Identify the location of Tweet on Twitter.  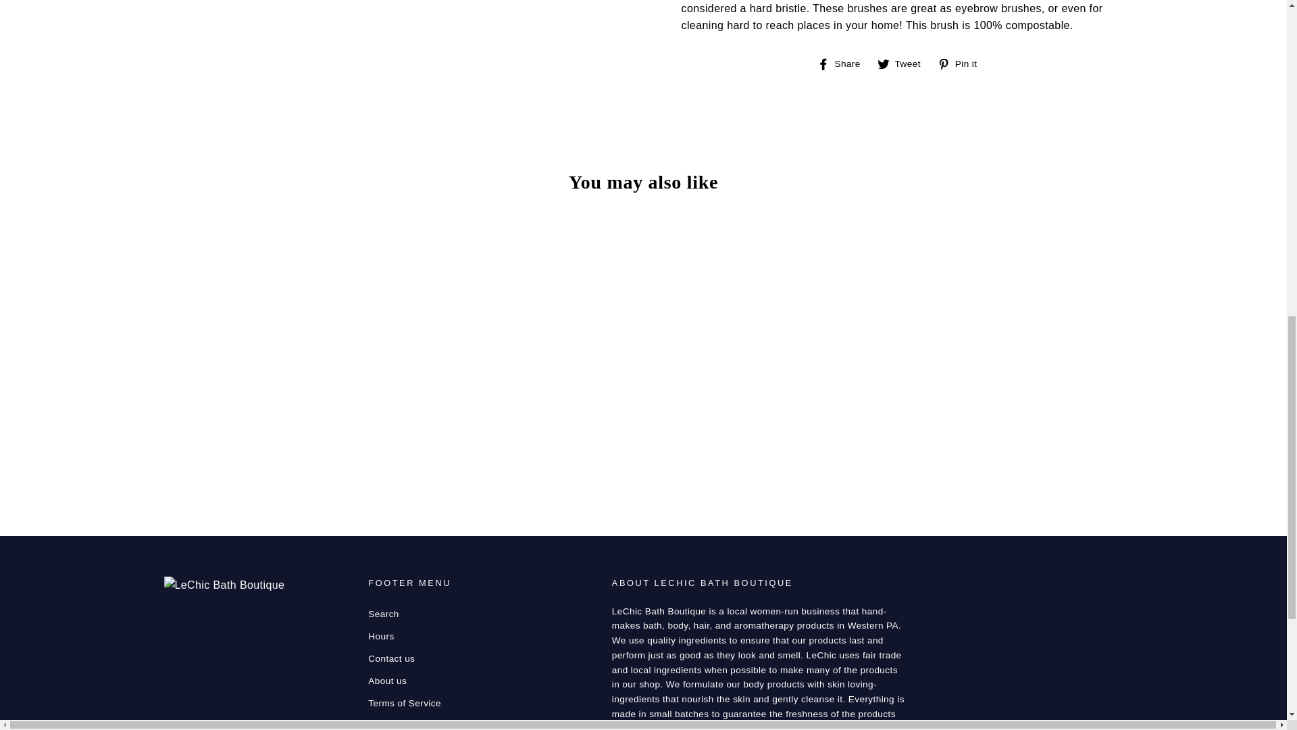
(904, 64).